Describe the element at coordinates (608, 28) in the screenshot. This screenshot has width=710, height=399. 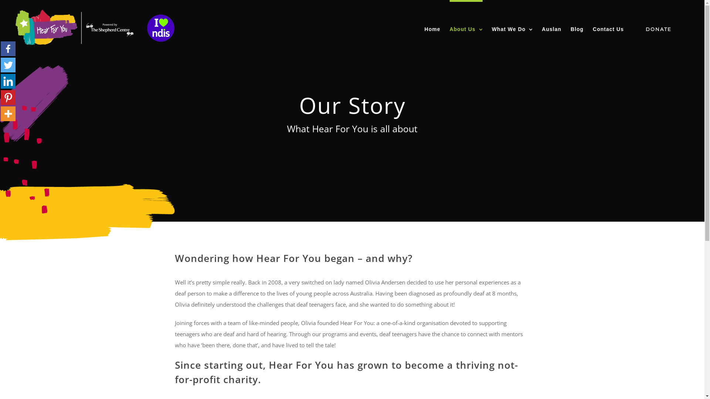
I see `Contact Us` at that location.